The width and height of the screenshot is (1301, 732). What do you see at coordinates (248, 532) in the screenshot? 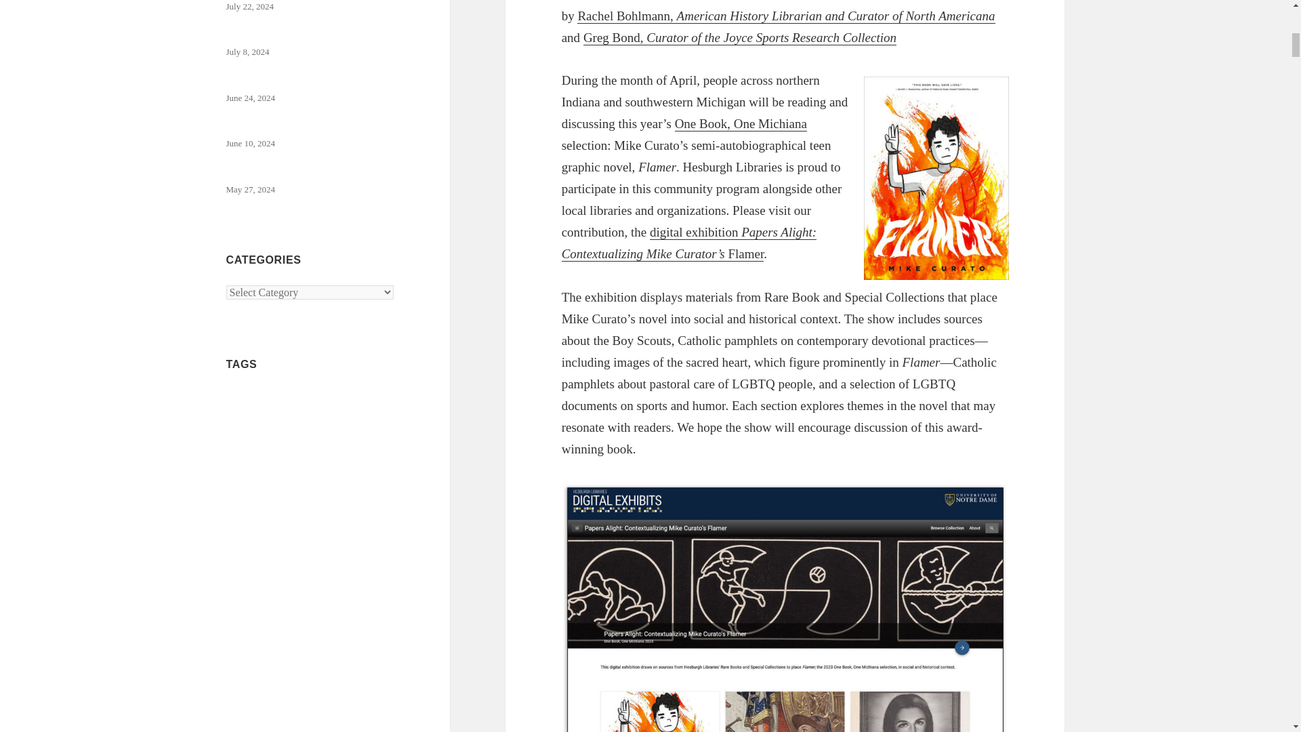
I see `facsimiles` at bounding box center [248, 532].